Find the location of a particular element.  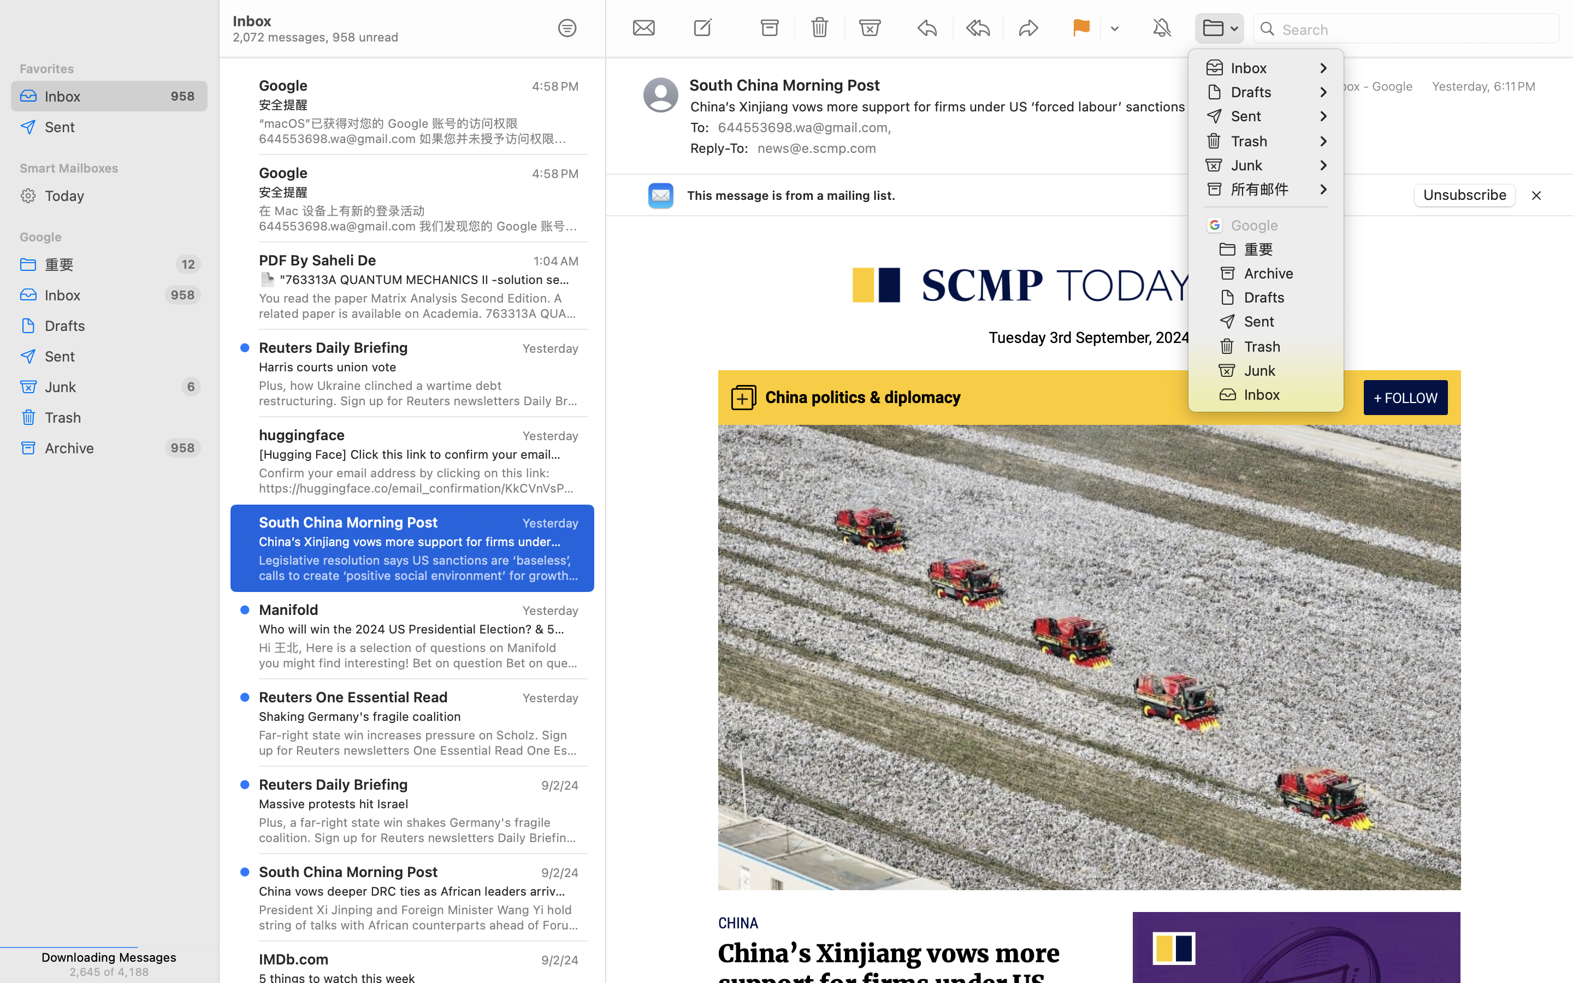

2,645 of 4,188 is located at coordinates (109, 972).